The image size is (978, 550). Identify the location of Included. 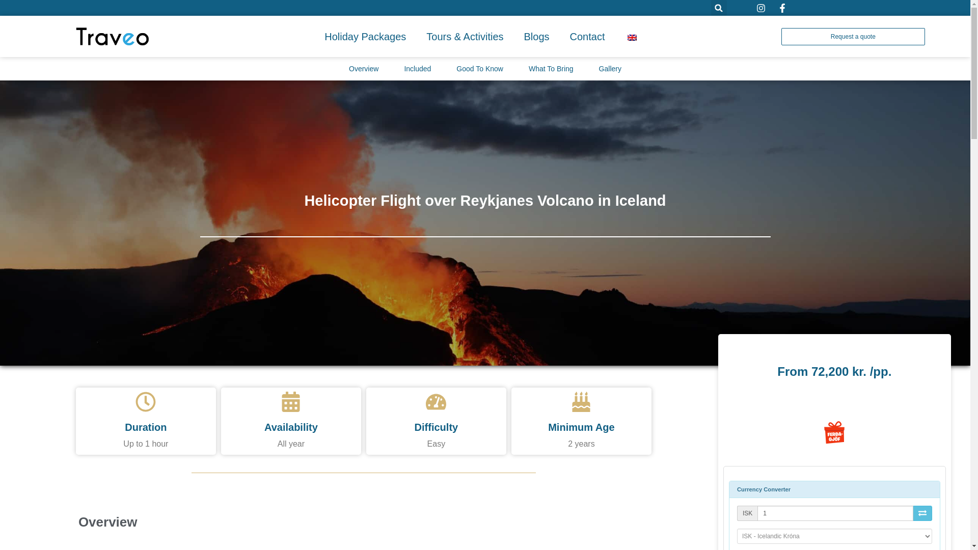
(417, 68).